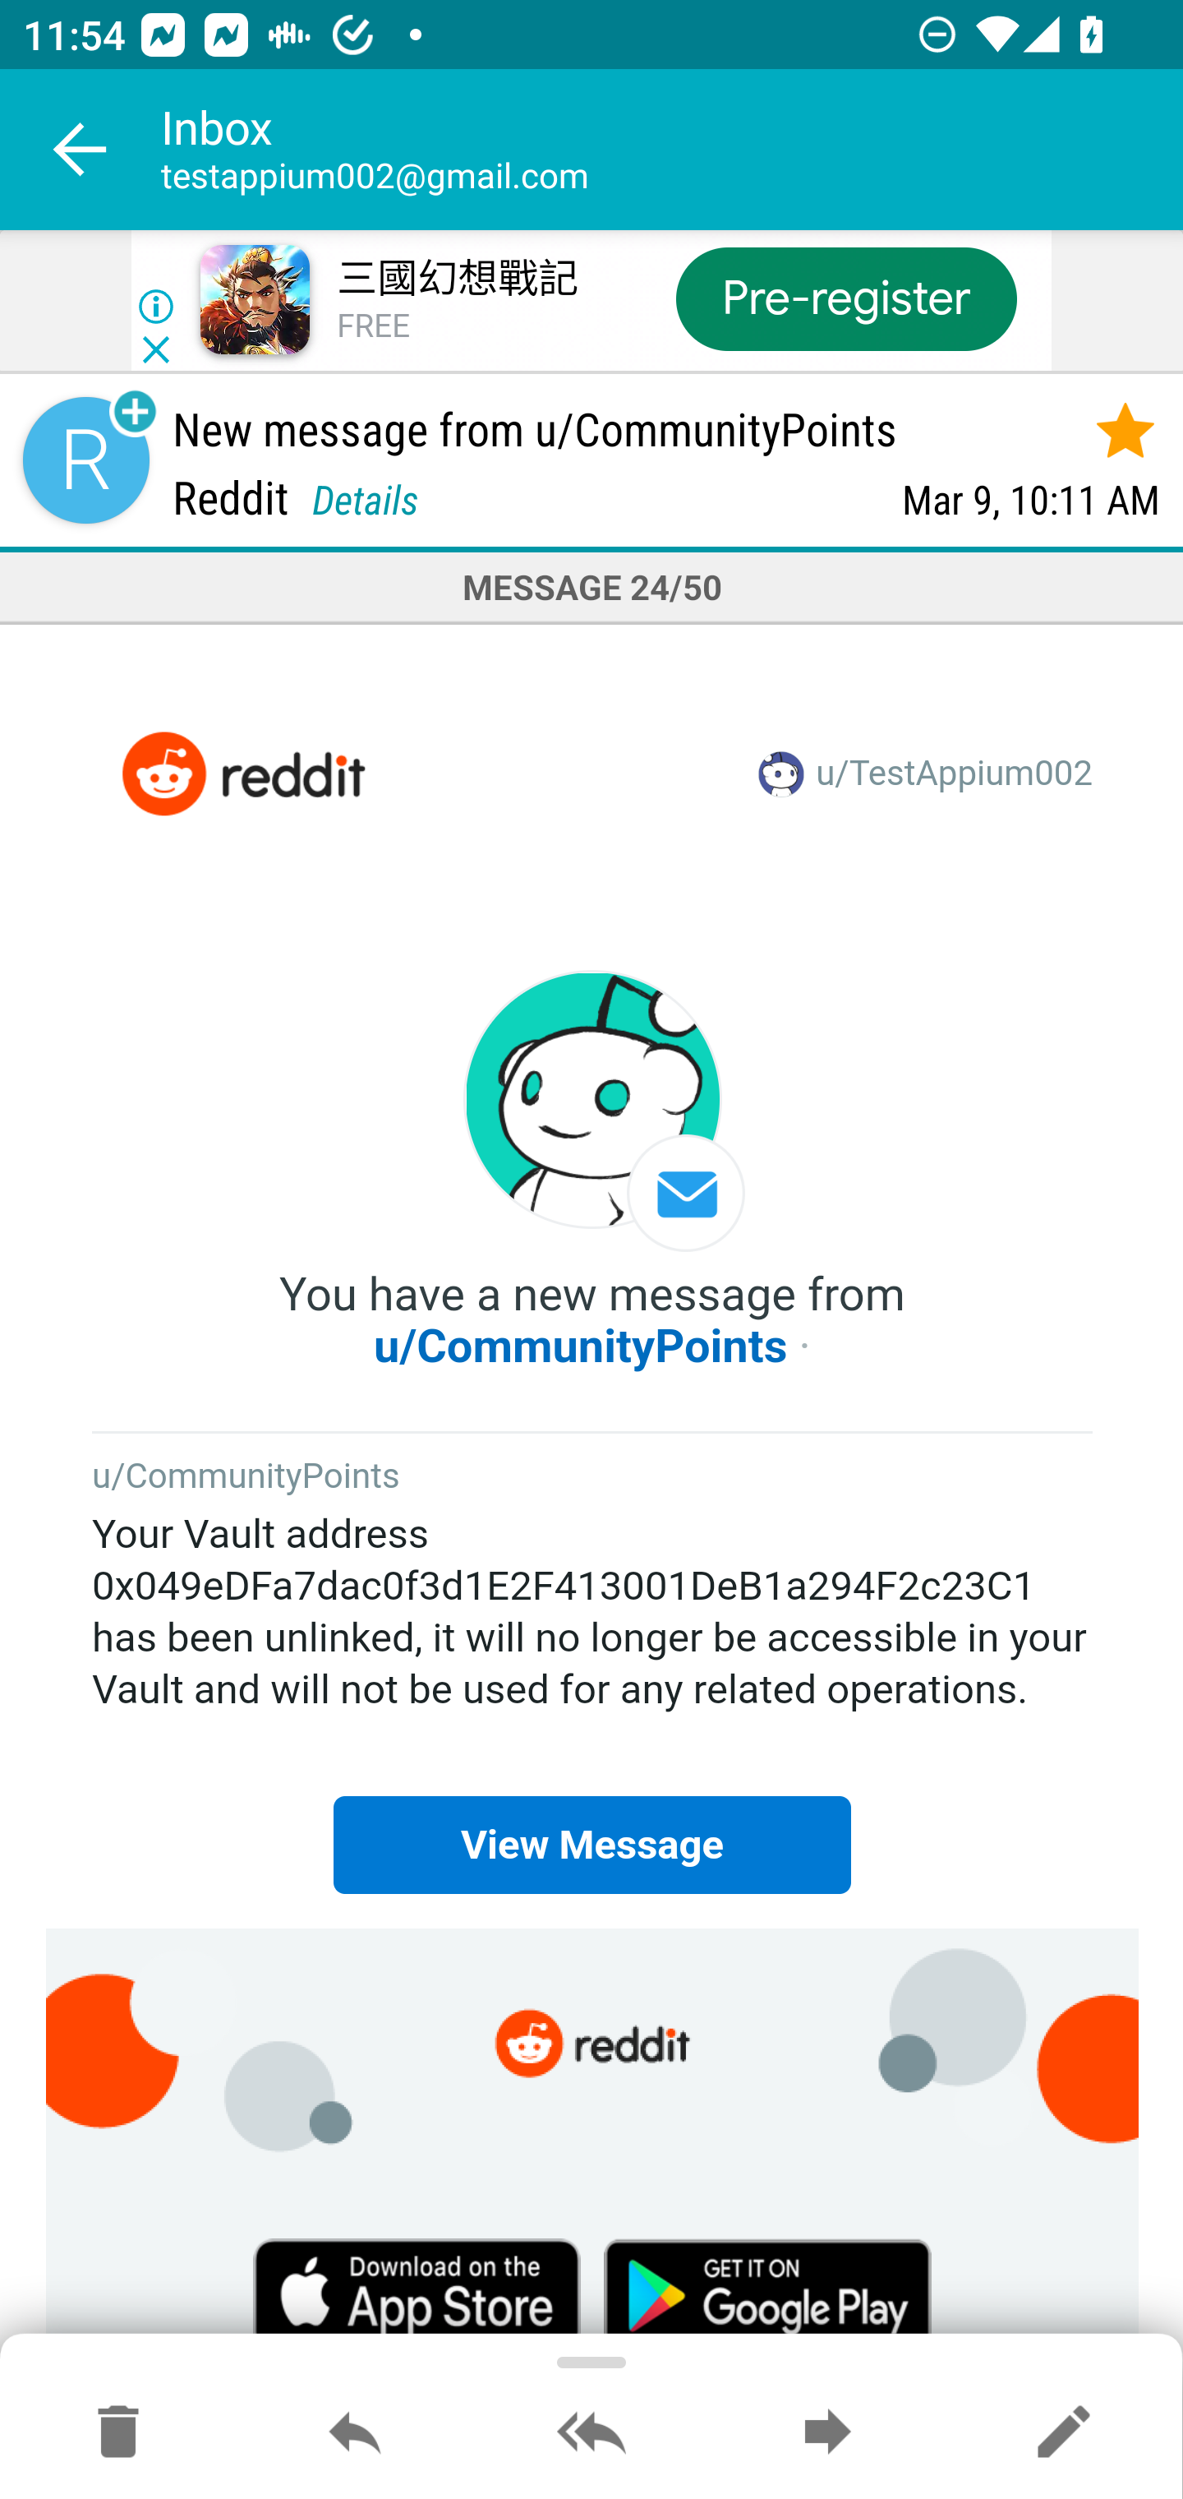 This screenshot has width=1183, height=2499. Describe the element at coordinates (1063, 2433) in the screenshot. I see `Reply as new` at that location.